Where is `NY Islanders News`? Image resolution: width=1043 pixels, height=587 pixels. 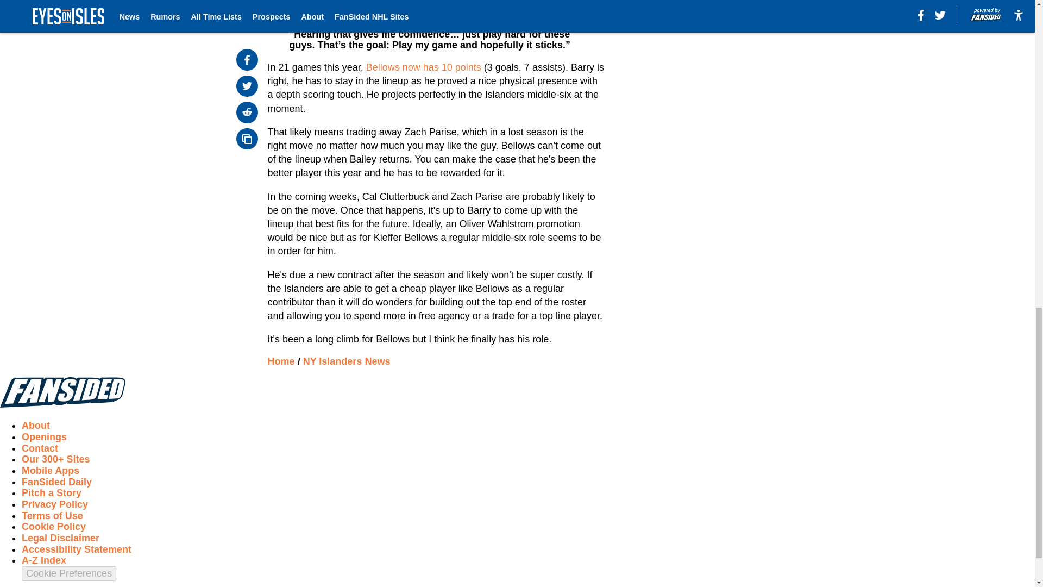
NY Islanders News is located at coordinates (347, 361).